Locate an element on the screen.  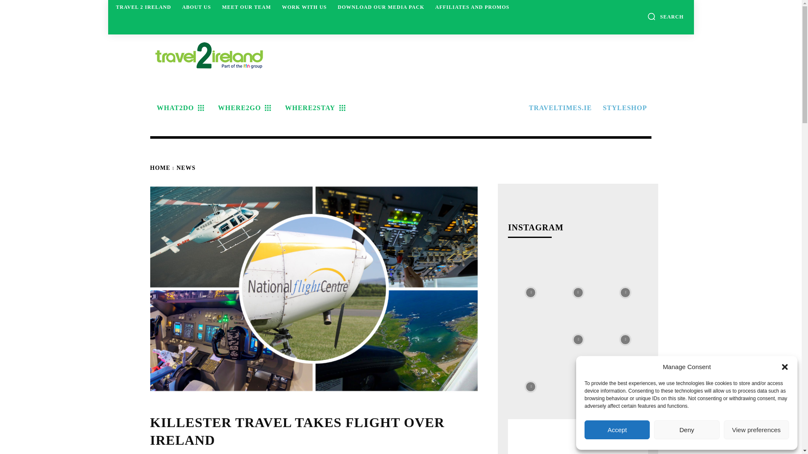
TRAVELTIMES.IE is located at coordinates (559, 108).